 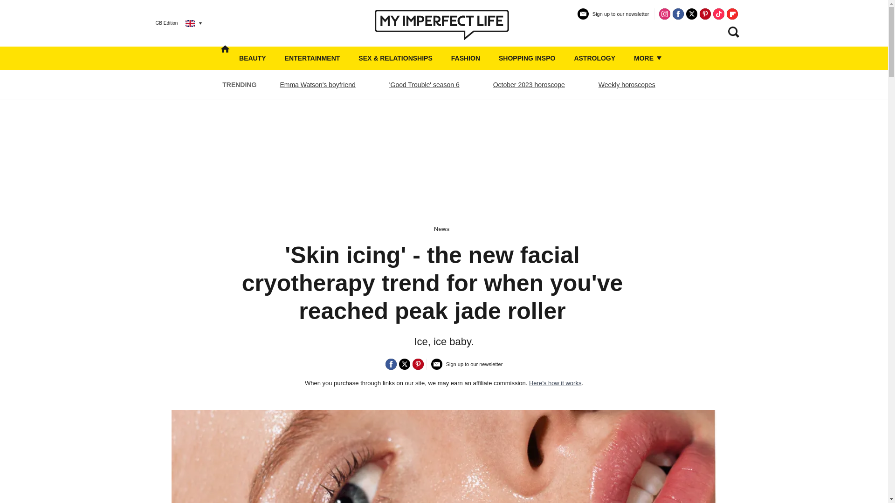 I want to click on ASTROLOGY, so click(x=594, y=58).